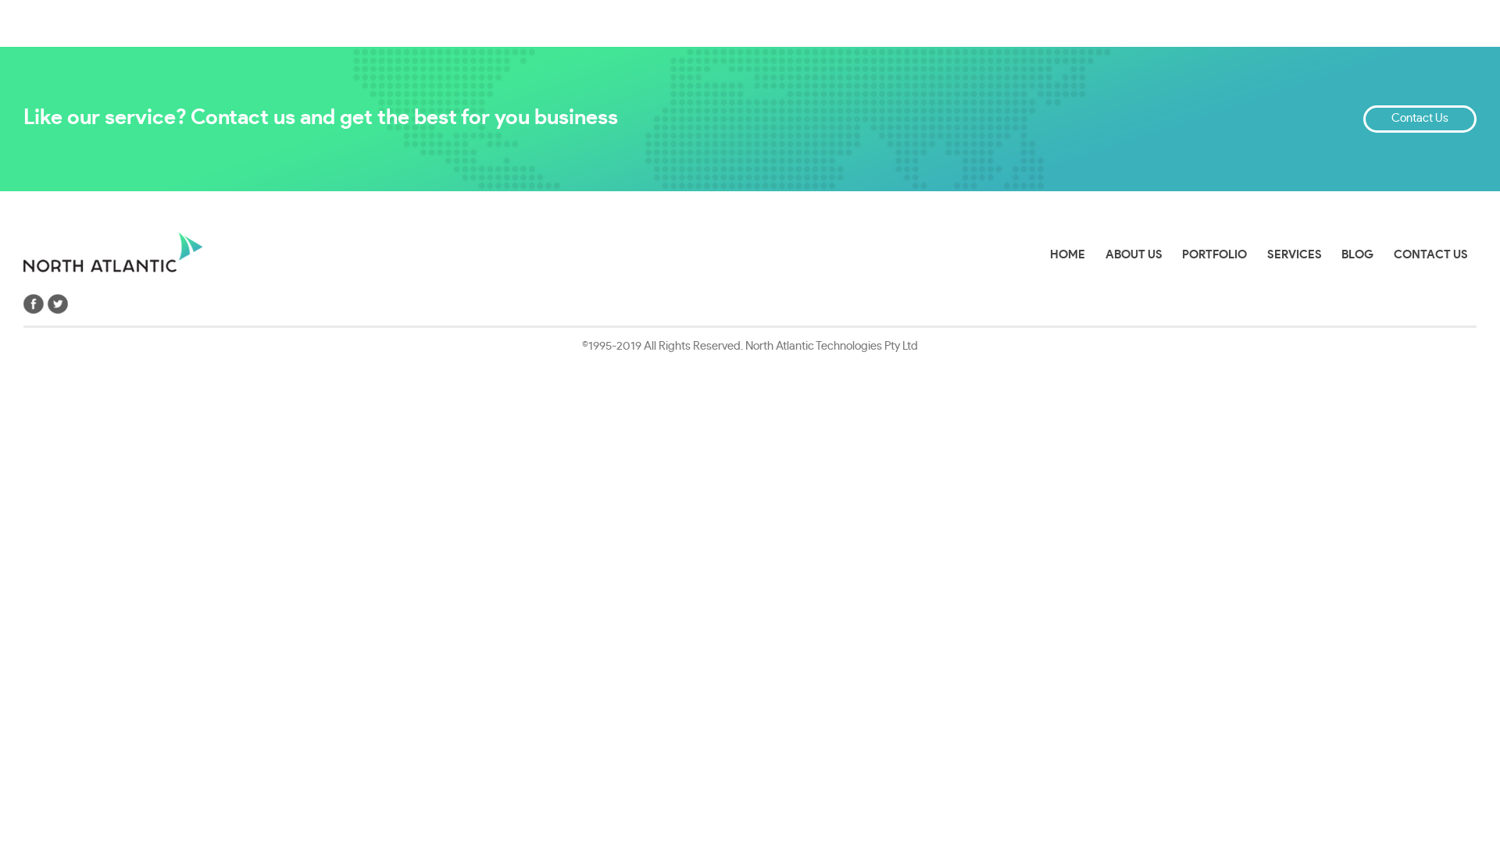 The height and width of the screenshot is (843, 1500). What do you see at coordinates (1358, 254) in the screenshot?
I see `BLOG` at bounding box center [1358, 254].